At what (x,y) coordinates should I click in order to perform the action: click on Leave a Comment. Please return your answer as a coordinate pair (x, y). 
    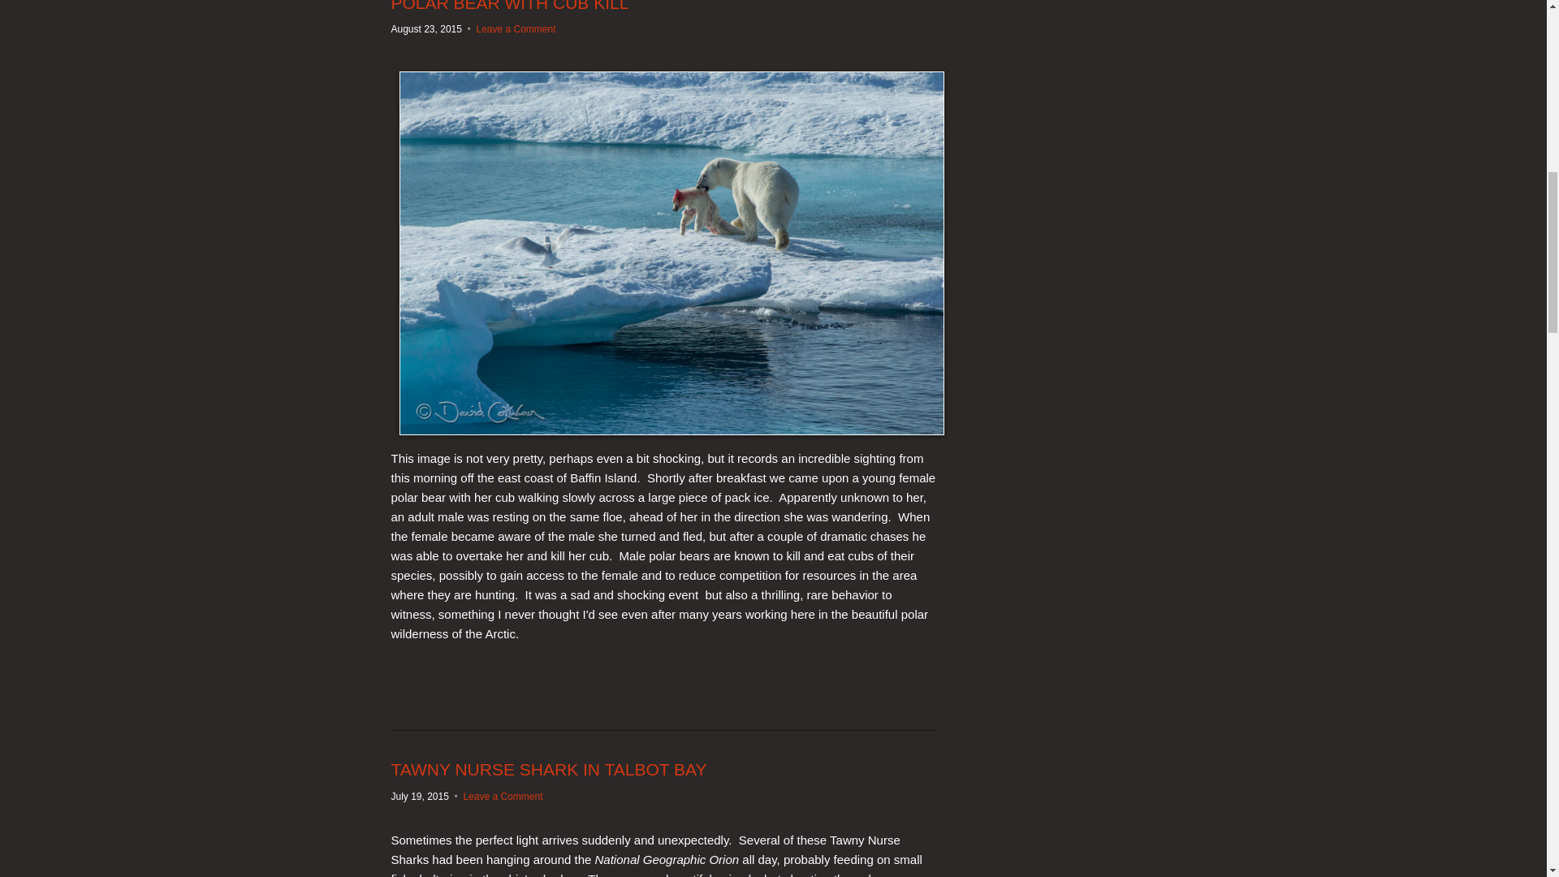
    Looking at the image, I should click on (503, 797).